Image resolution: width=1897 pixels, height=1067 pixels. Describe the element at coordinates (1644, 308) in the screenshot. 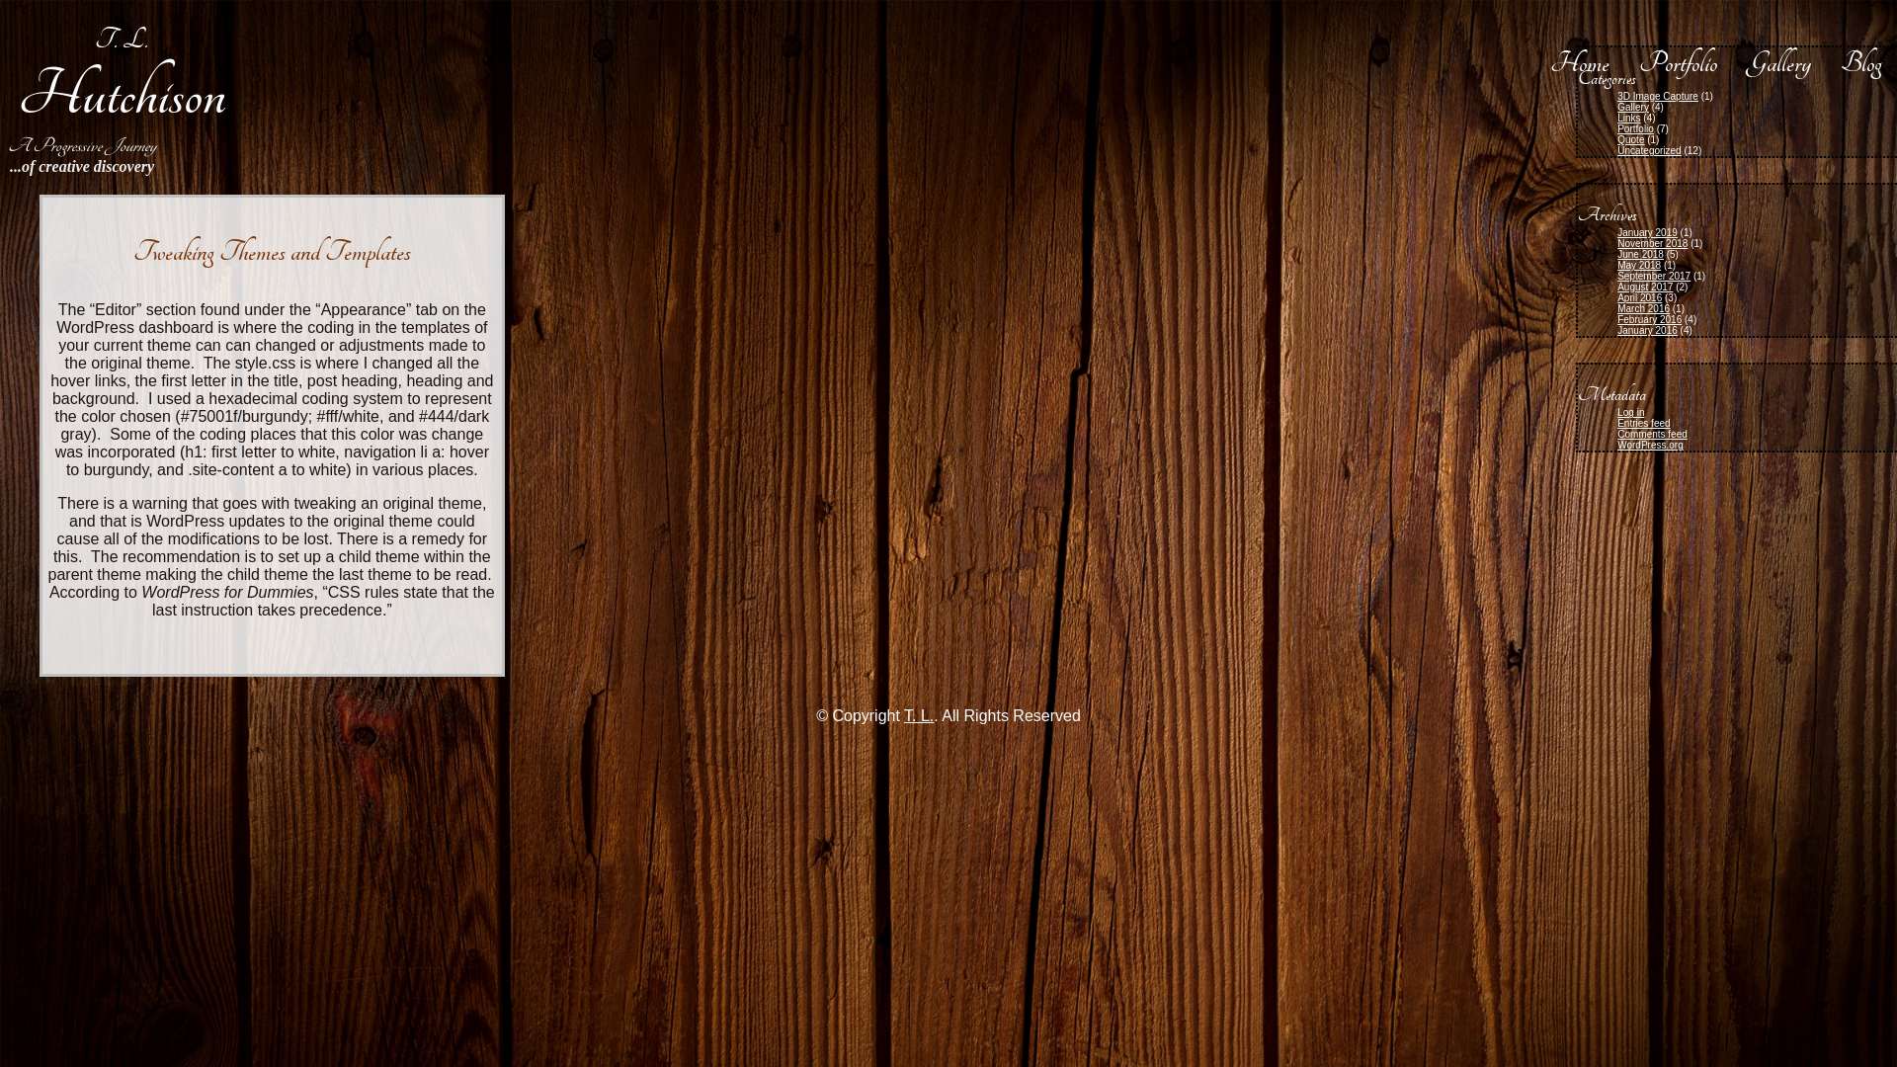

I see `March 2016` at that location.